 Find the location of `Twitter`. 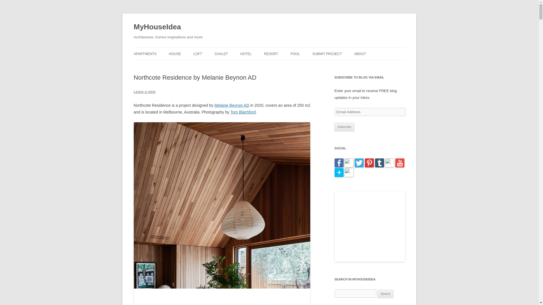

Twitter is located at coordinates (359, 166).